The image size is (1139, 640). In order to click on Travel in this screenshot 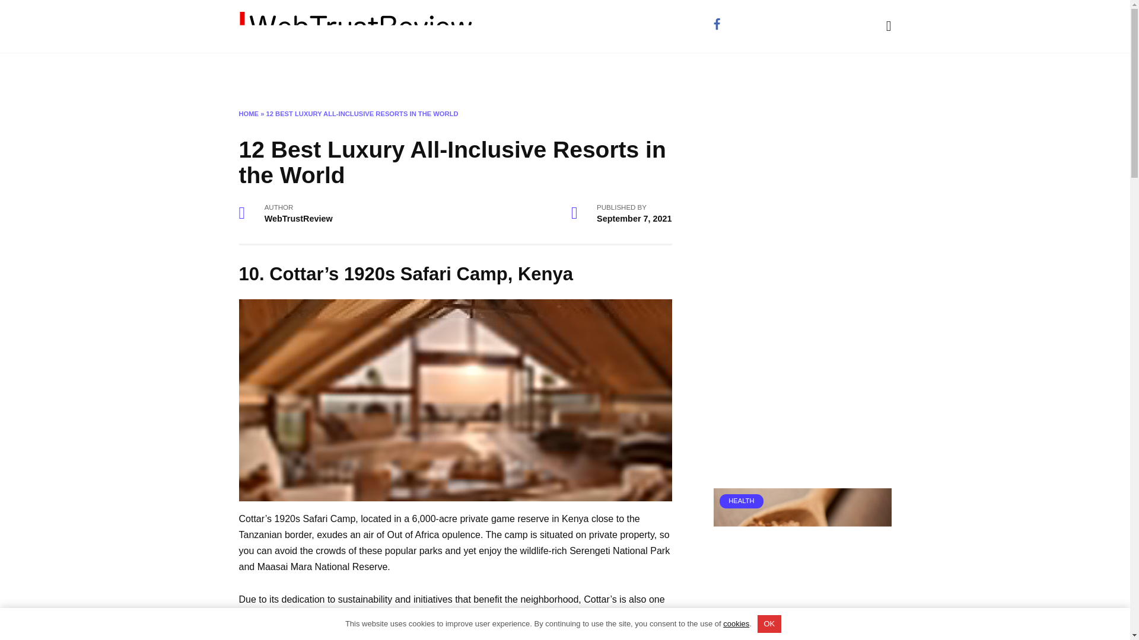, I will do `click(333, 72)`.